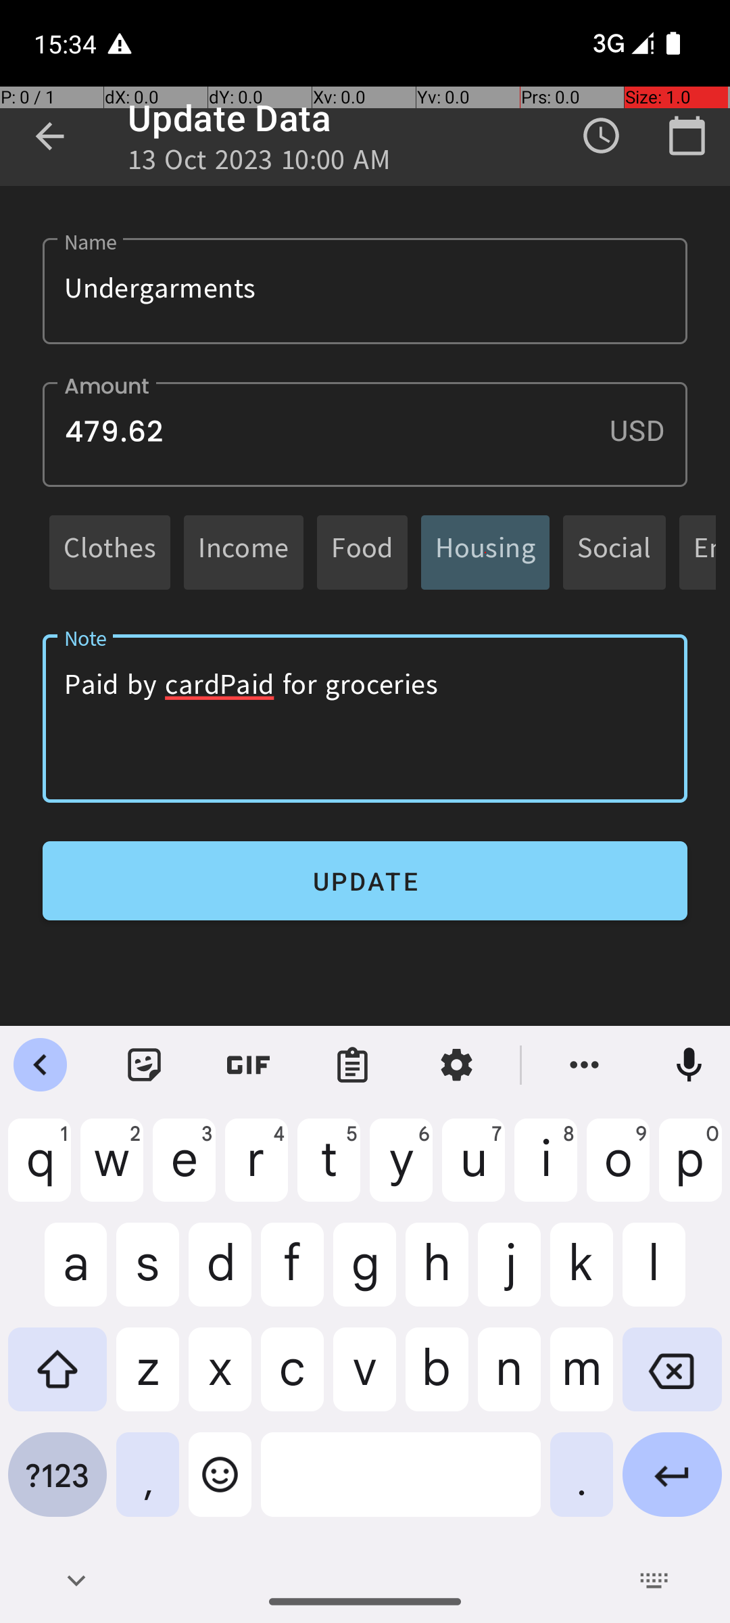 Image resolution: width=730 pixels, height=1623 pixels. What do you see at coordinates (365, 1380) in the screenshot?
I see `v` at bounding box center [365, 1380].